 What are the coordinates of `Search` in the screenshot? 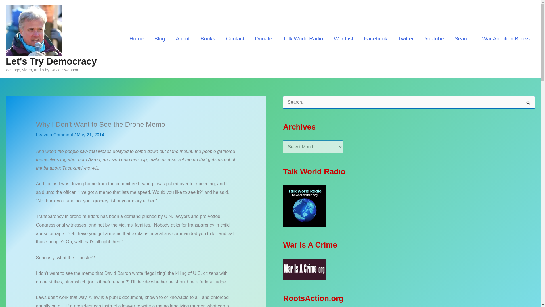 It's located at (463, 38).